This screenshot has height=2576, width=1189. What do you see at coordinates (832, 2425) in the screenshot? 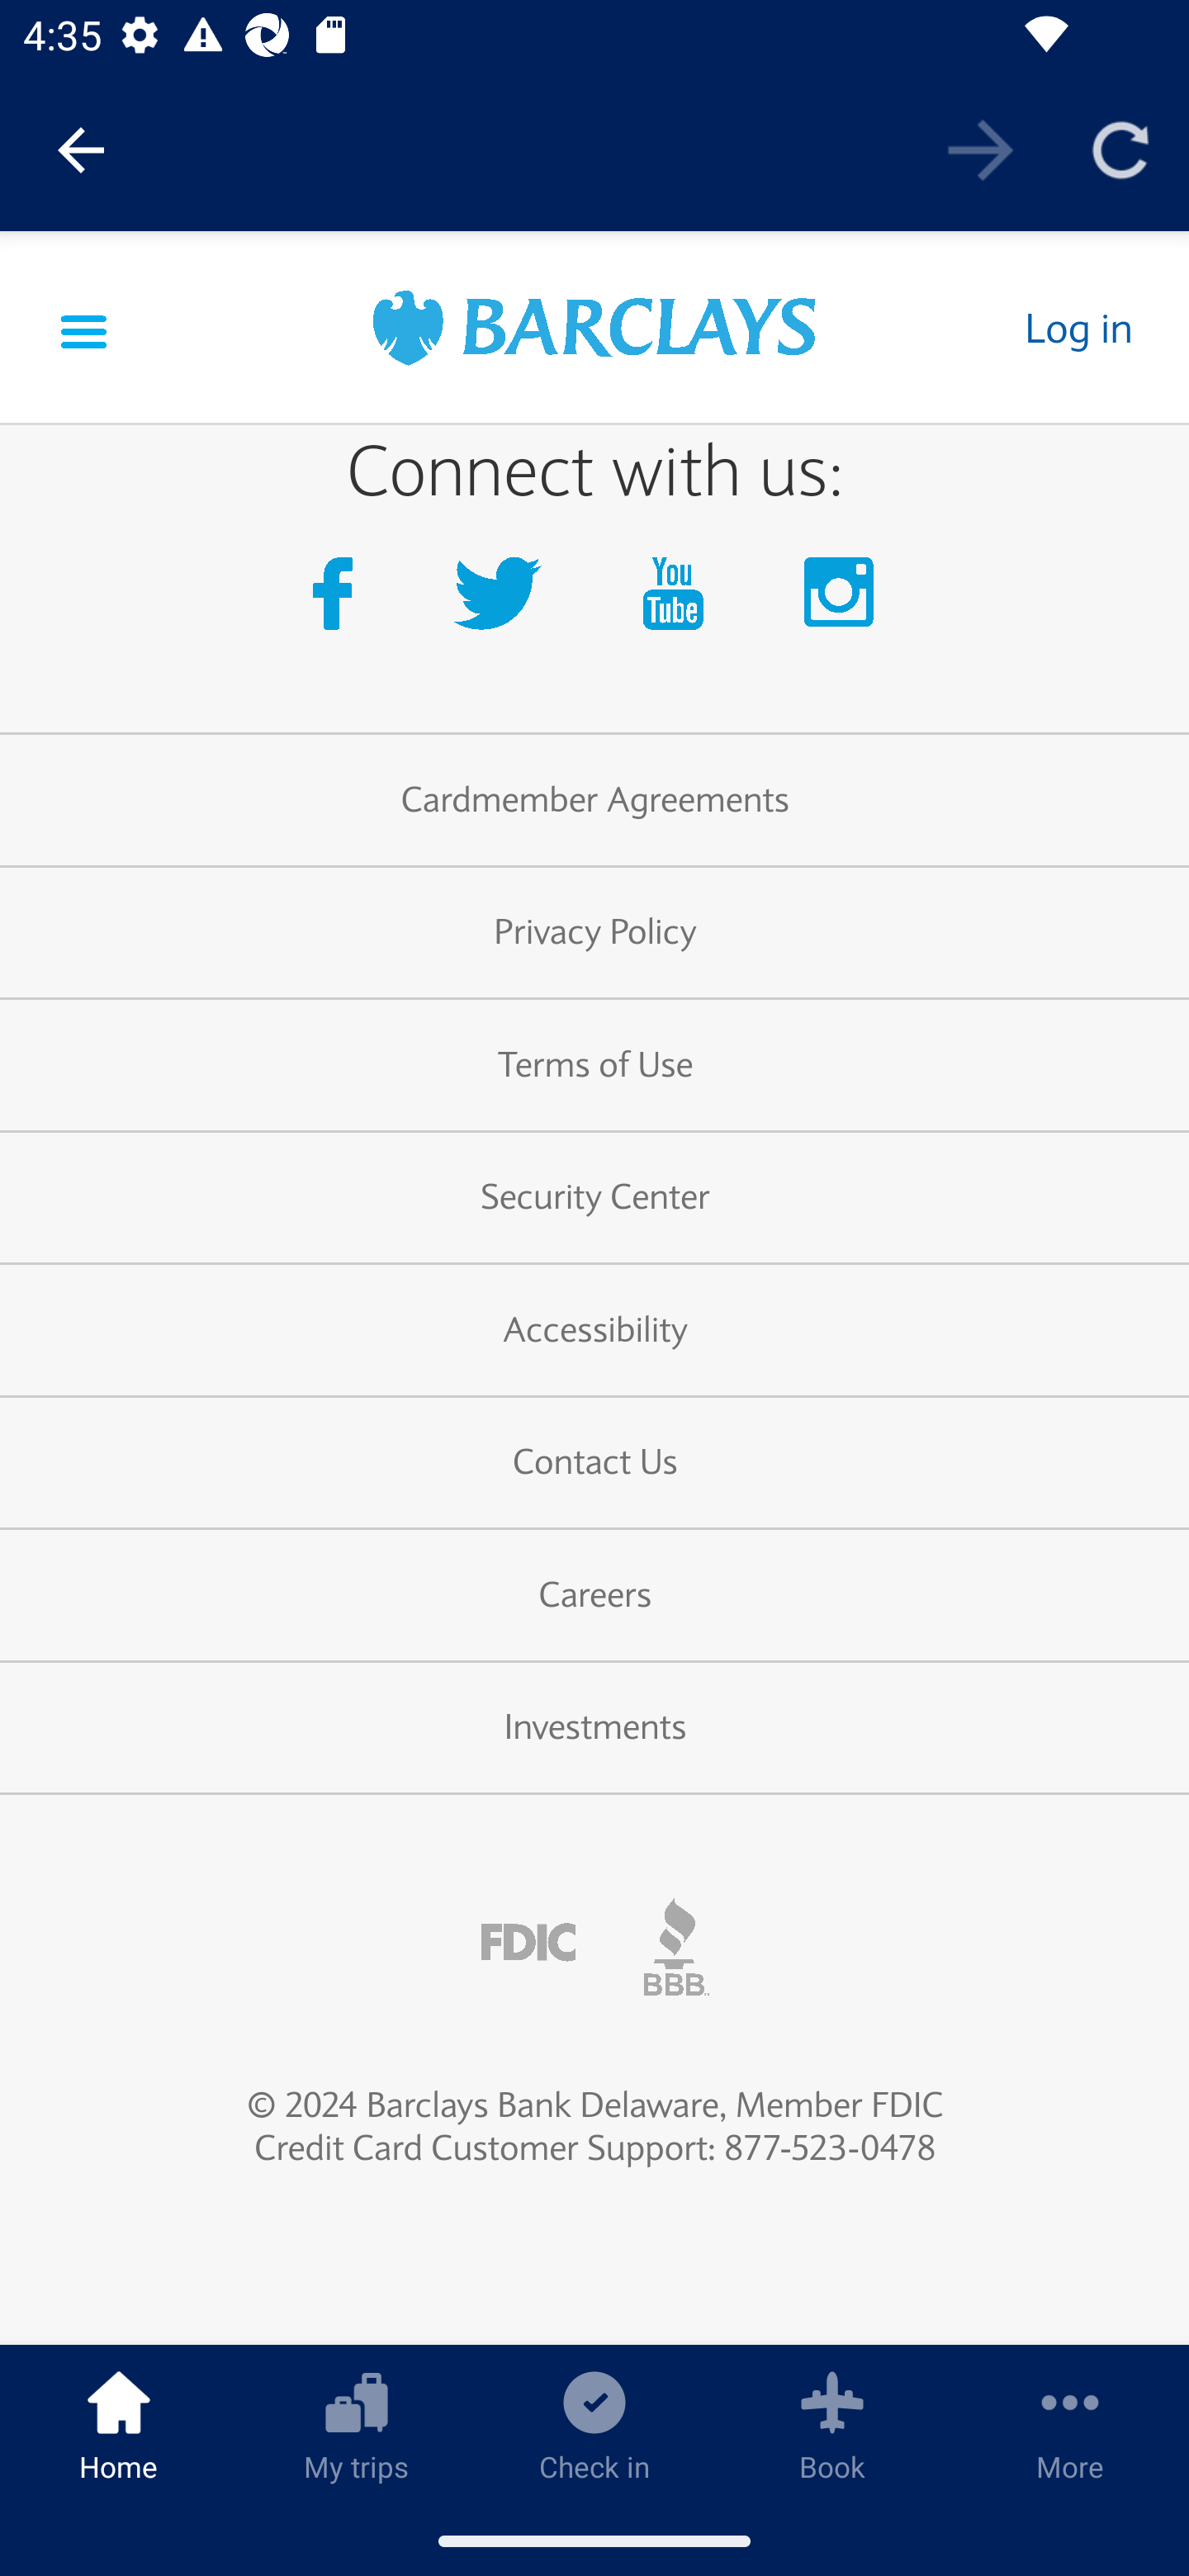
I see `Book` at bounding box center [832, 2425].